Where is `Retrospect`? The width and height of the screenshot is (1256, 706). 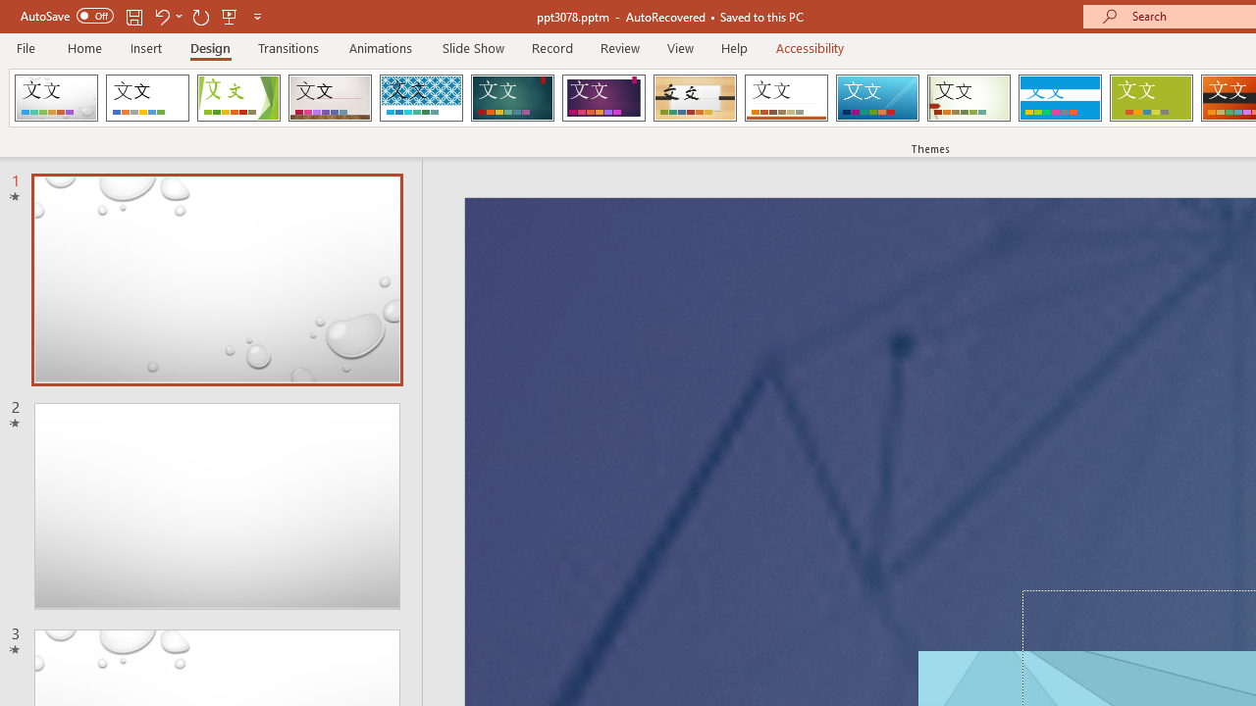 Retrospect is located at coordinates (786, 98).